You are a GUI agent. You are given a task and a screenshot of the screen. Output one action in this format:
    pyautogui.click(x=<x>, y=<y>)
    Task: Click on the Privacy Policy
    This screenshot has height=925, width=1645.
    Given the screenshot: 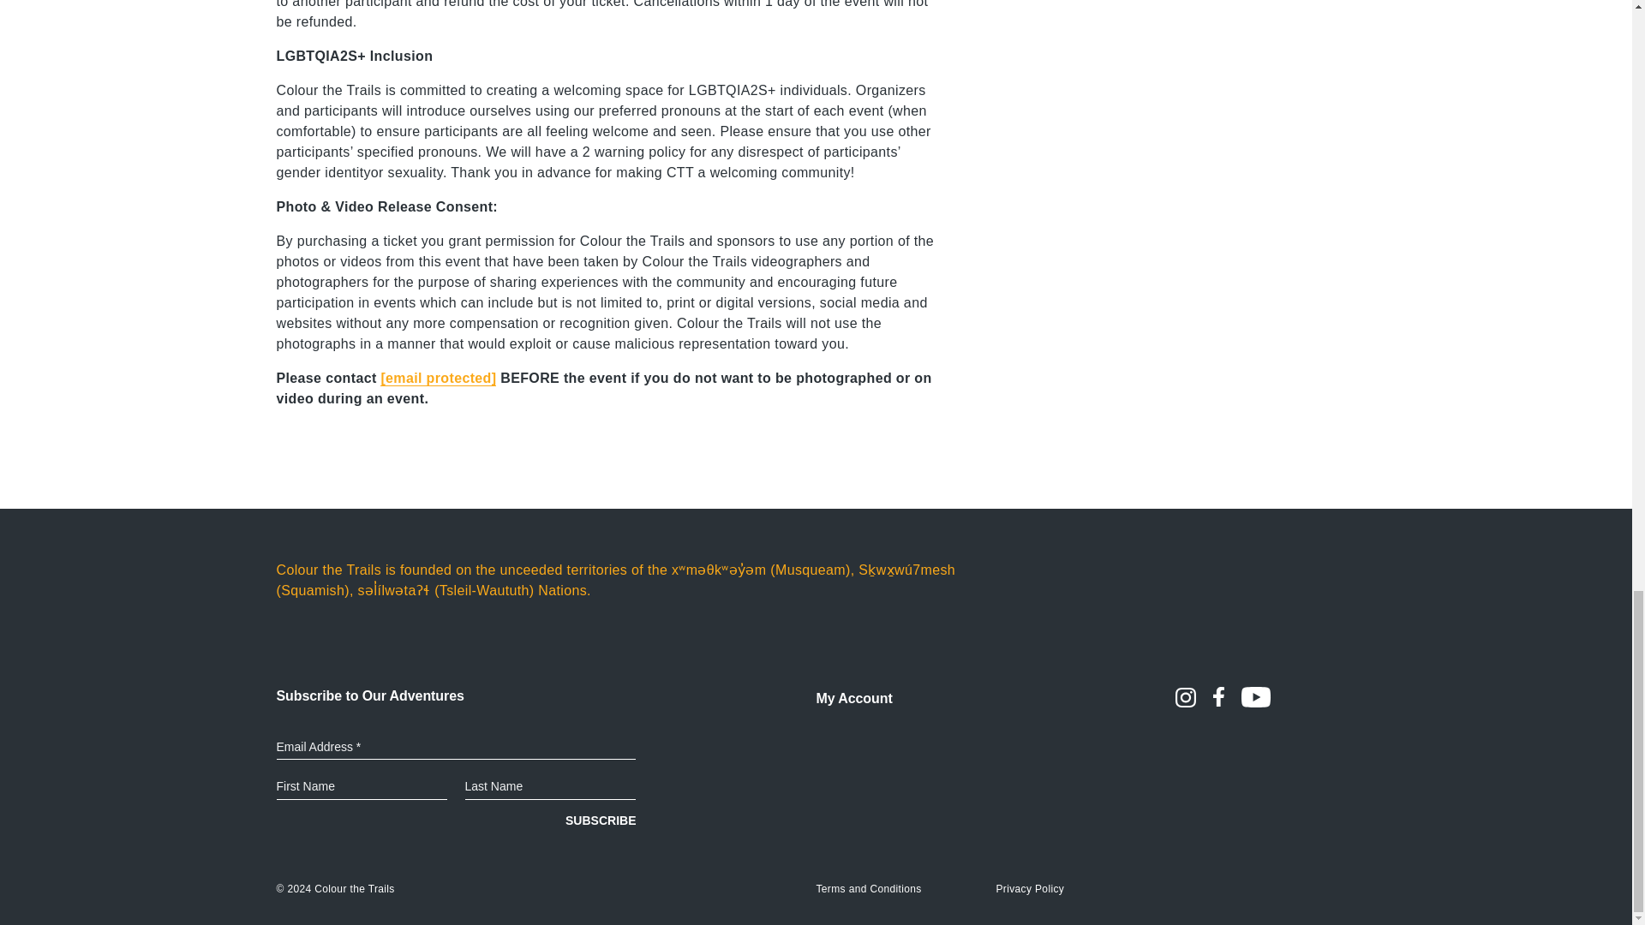 What is the action you would take?
    pyautogui.click(x=1030, y=889)
    